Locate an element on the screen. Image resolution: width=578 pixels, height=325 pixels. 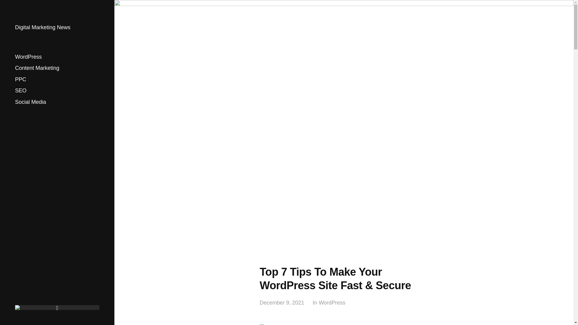
December 9, 2021 is located at coordinates (282, 303).